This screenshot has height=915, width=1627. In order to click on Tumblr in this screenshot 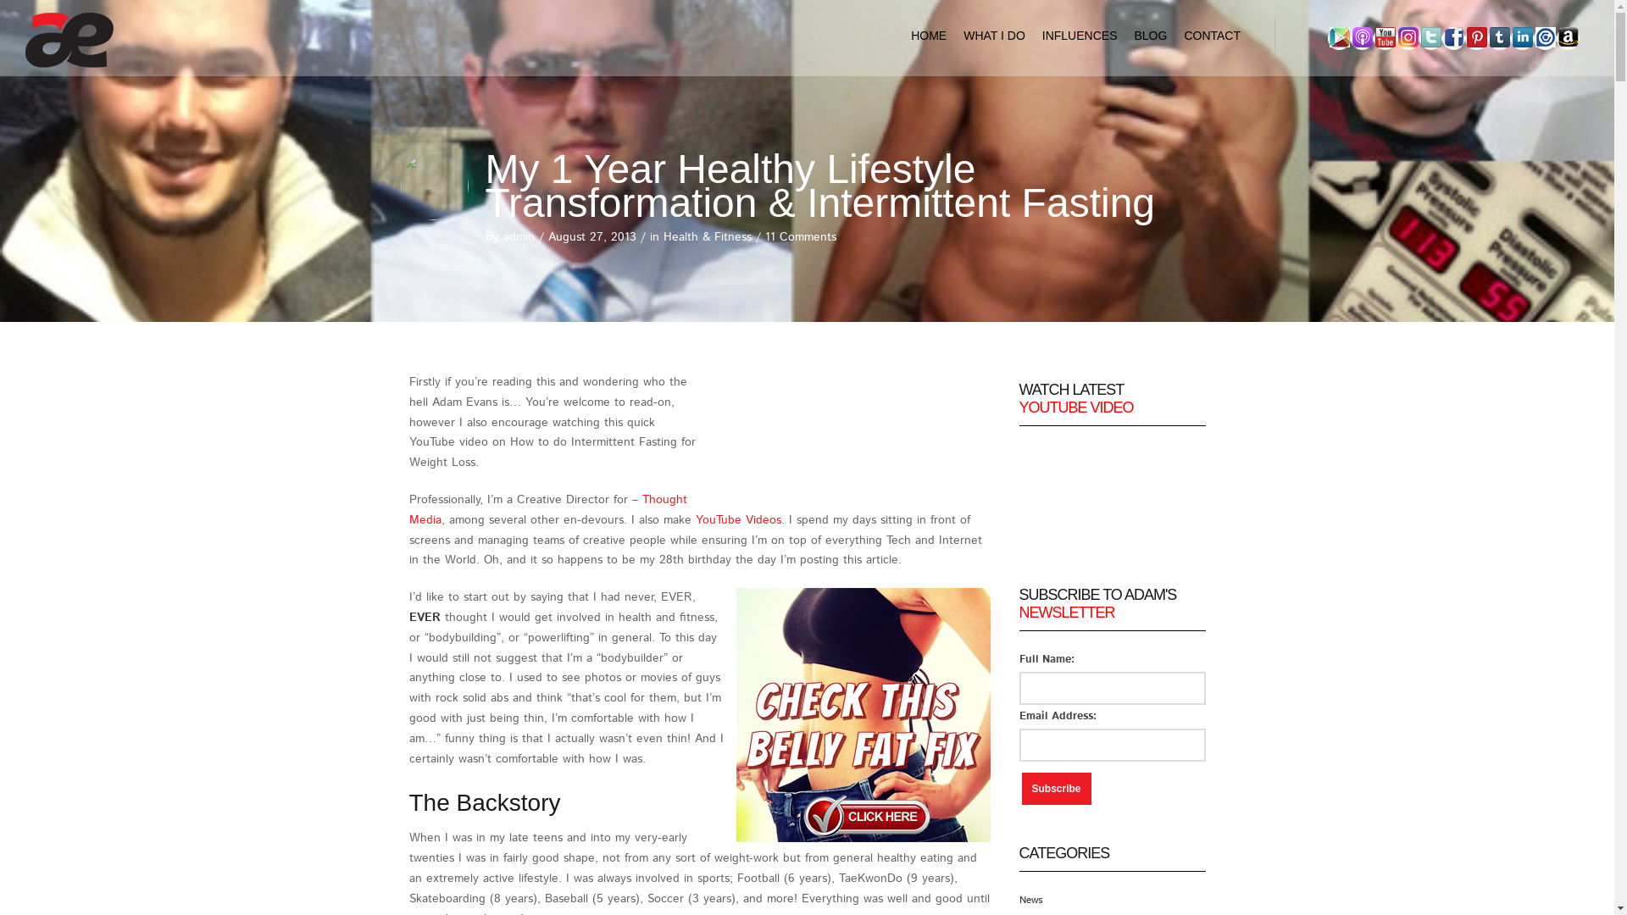, I will do `click(1500, 37)`.